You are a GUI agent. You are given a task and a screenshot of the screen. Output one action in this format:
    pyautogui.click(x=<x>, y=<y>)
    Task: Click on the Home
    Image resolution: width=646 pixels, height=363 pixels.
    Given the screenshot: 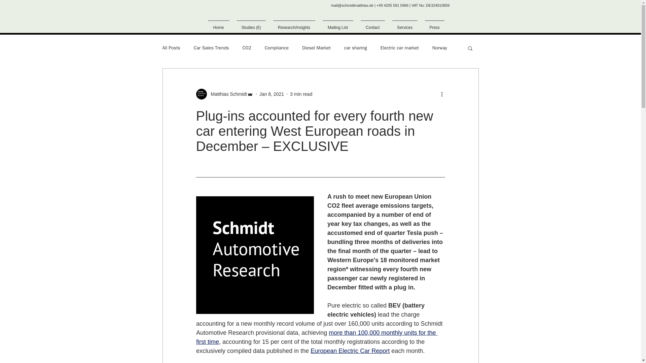 What is the action you would take?
    pyautogui.click(x=218, y=25)
    